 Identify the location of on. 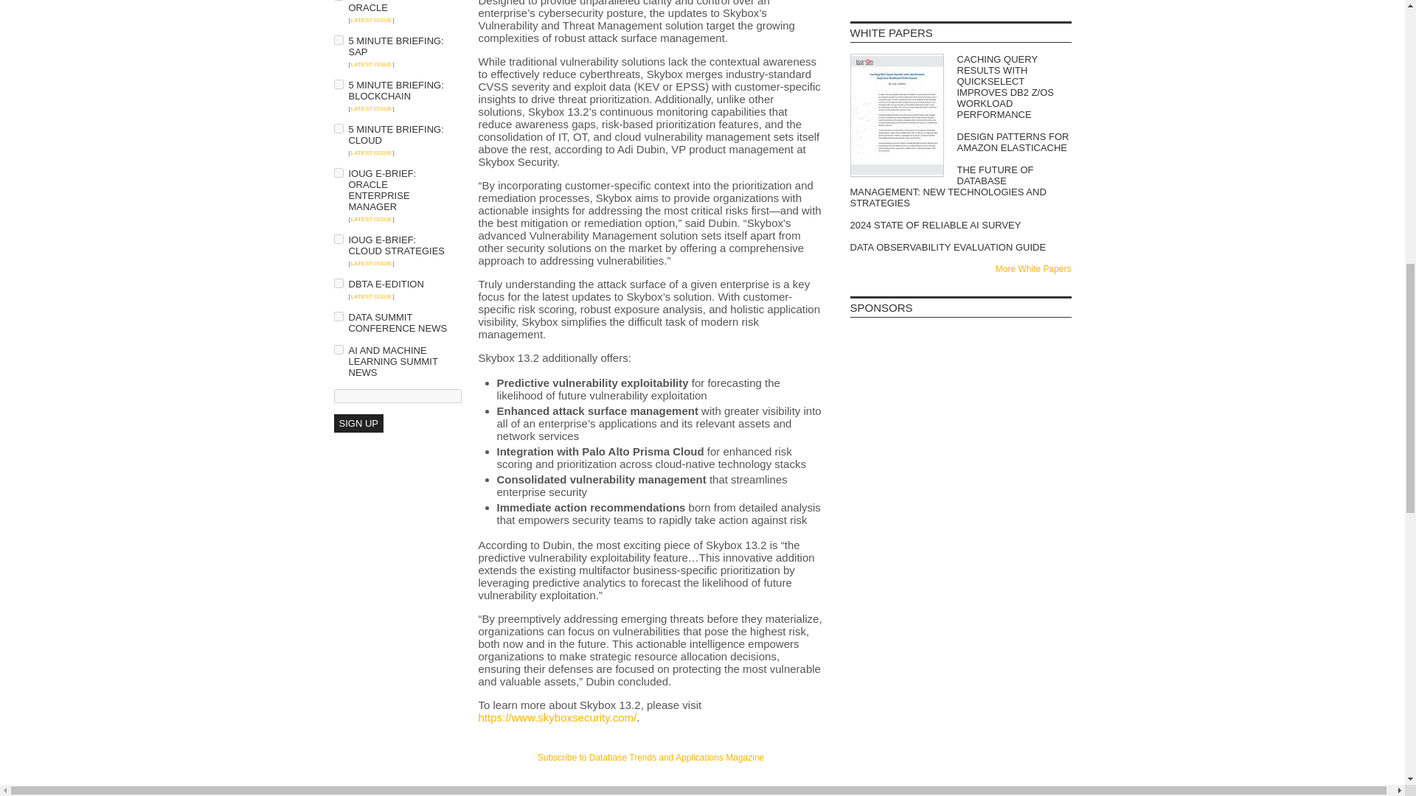
(338, 317).